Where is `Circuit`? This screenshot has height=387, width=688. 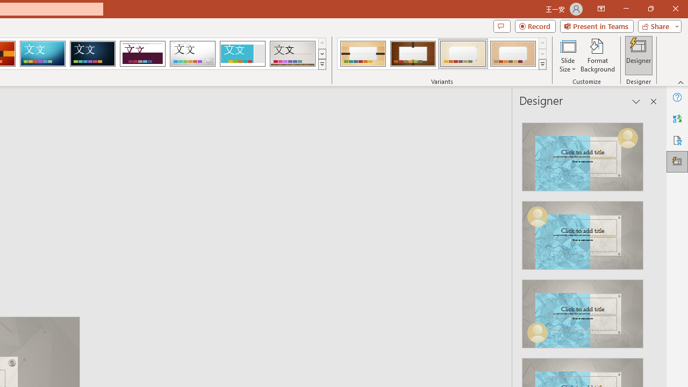
Circuit is located at coordinates (42, 54).